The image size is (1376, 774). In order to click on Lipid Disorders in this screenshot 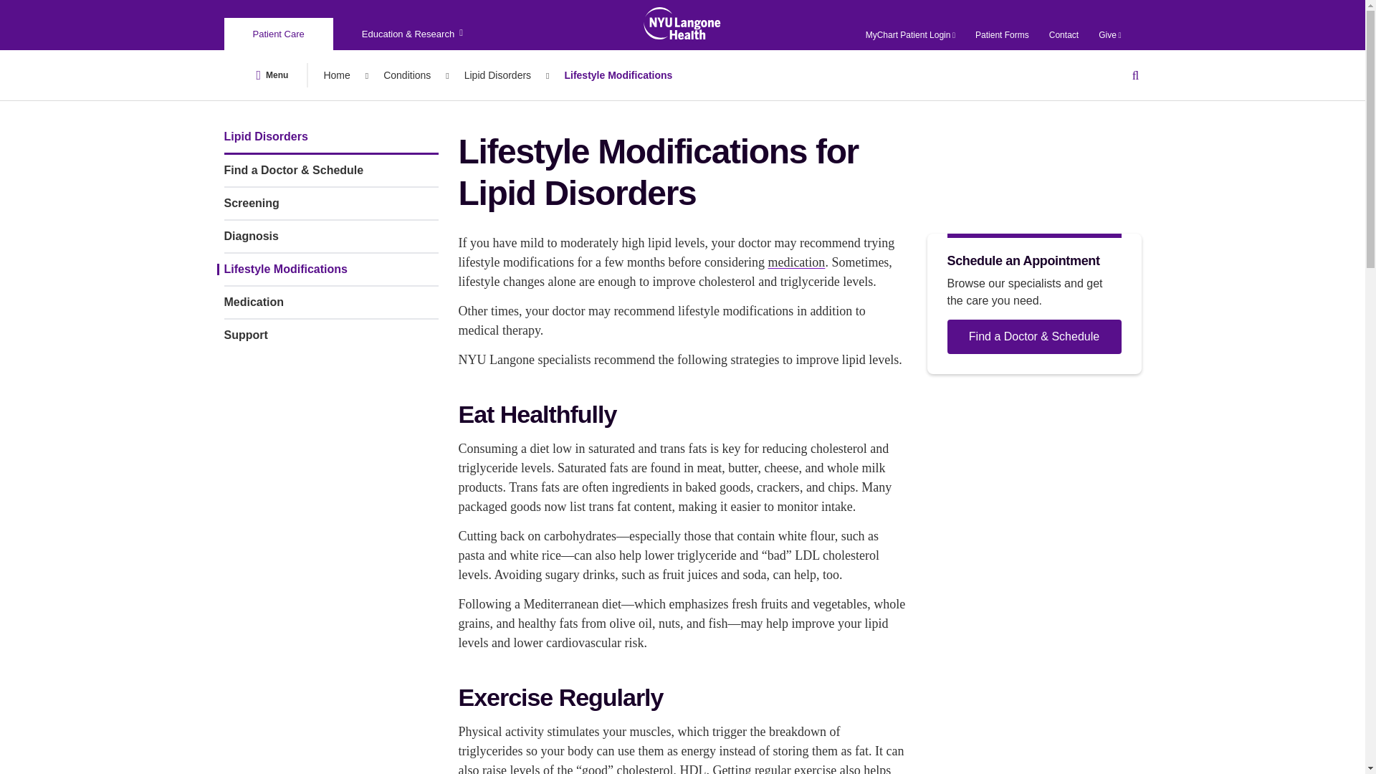, I will do `click(497, 75)`.